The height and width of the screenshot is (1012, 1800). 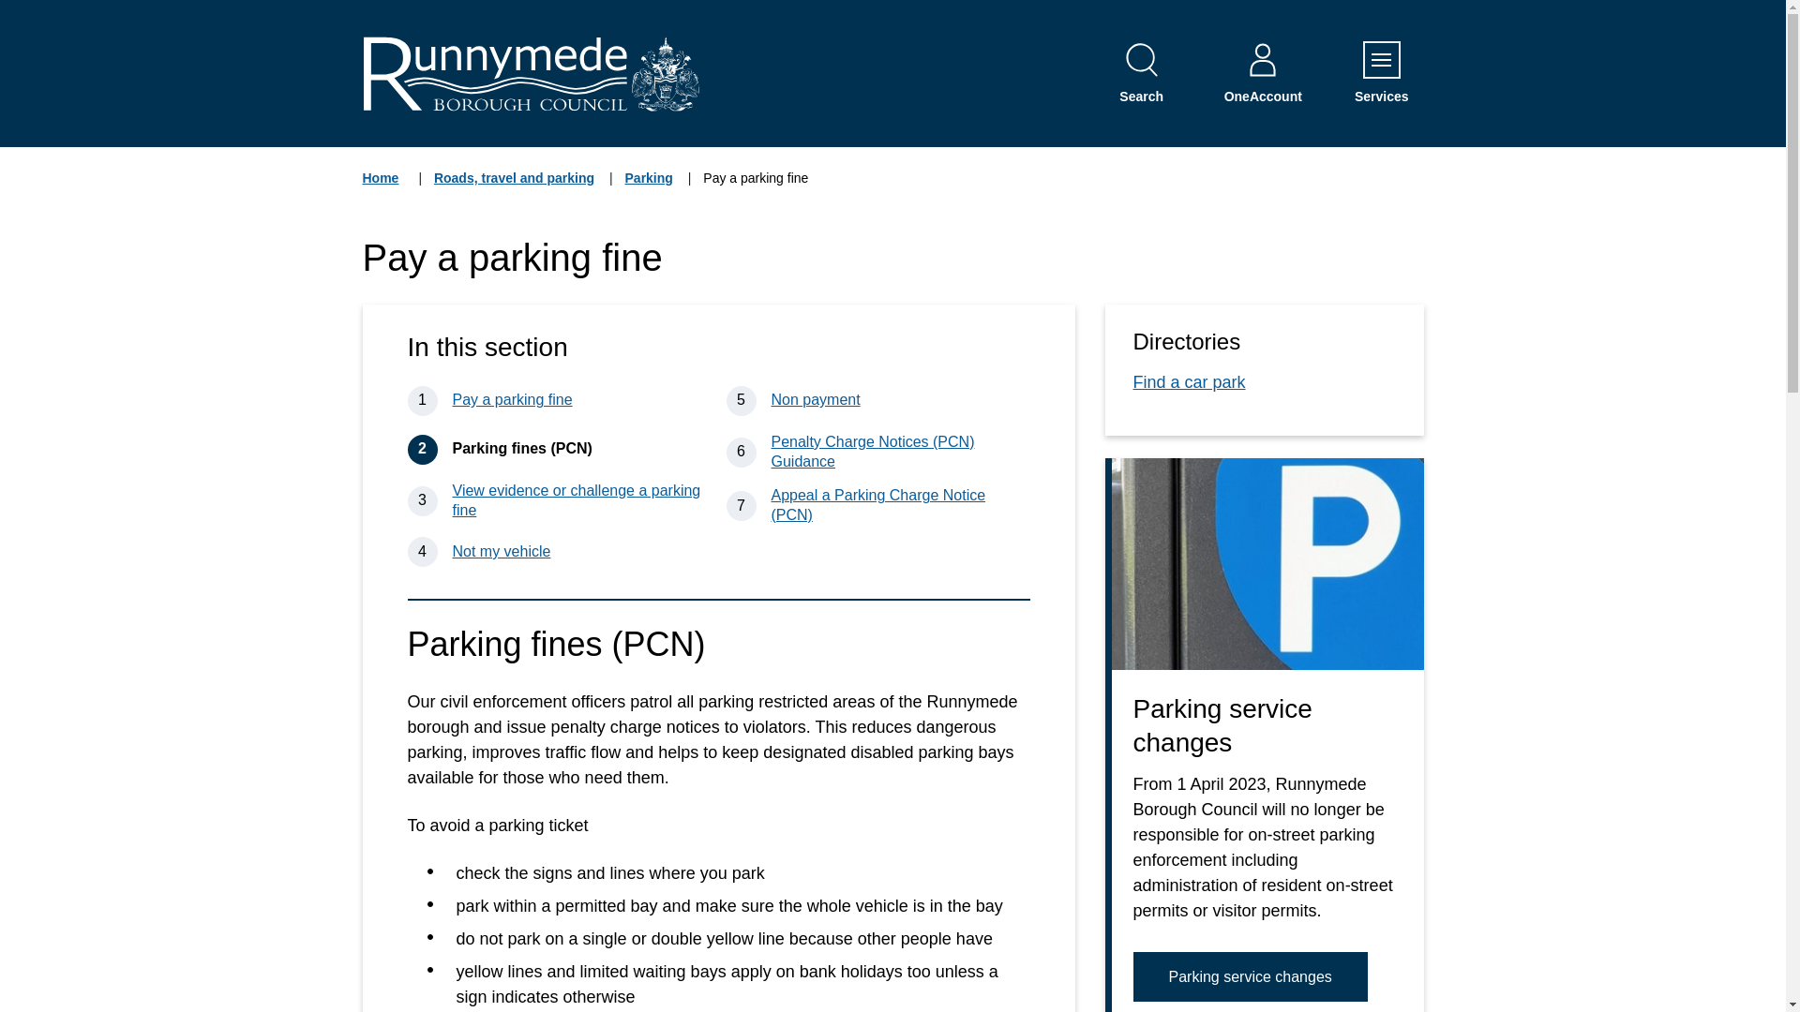 I want to click on Runnymede Borough Council Home Page, so click(x=1249, y=977).